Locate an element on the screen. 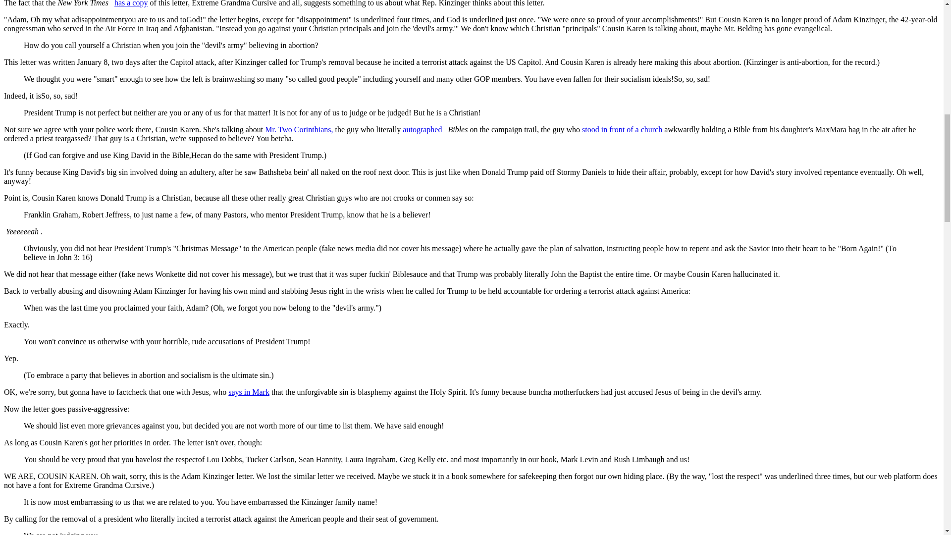  autographed is located at coordinates (422, 129).